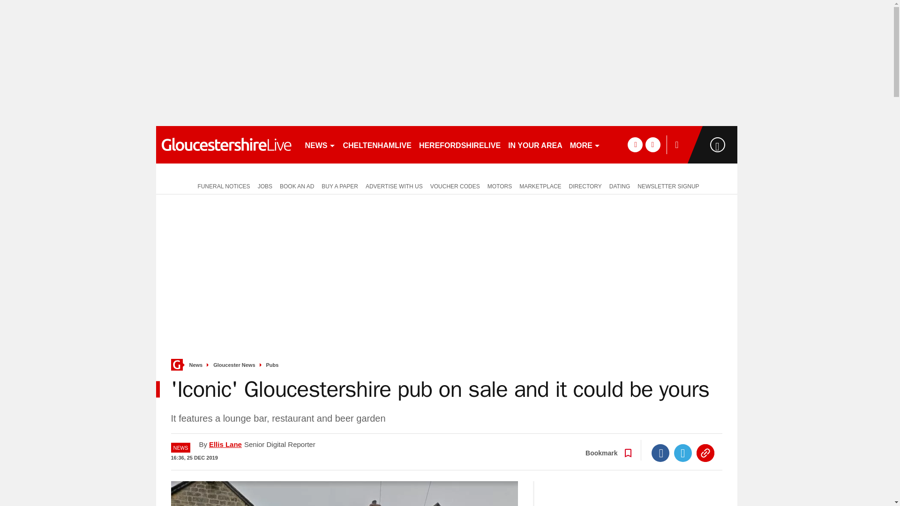 This screenshot has height=506, width=900. Describe the element at coordinates (585, 144) in the screenshot. I see `MORE` at that location.